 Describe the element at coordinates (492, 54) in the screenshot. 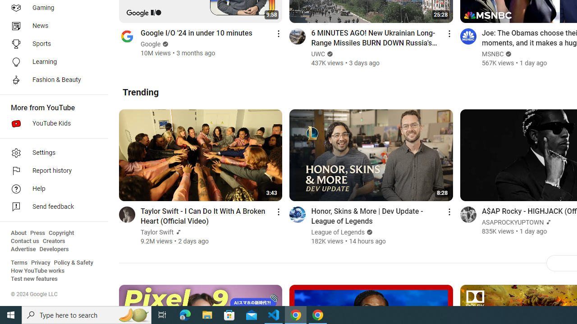

I see `MSNBC` at that location.